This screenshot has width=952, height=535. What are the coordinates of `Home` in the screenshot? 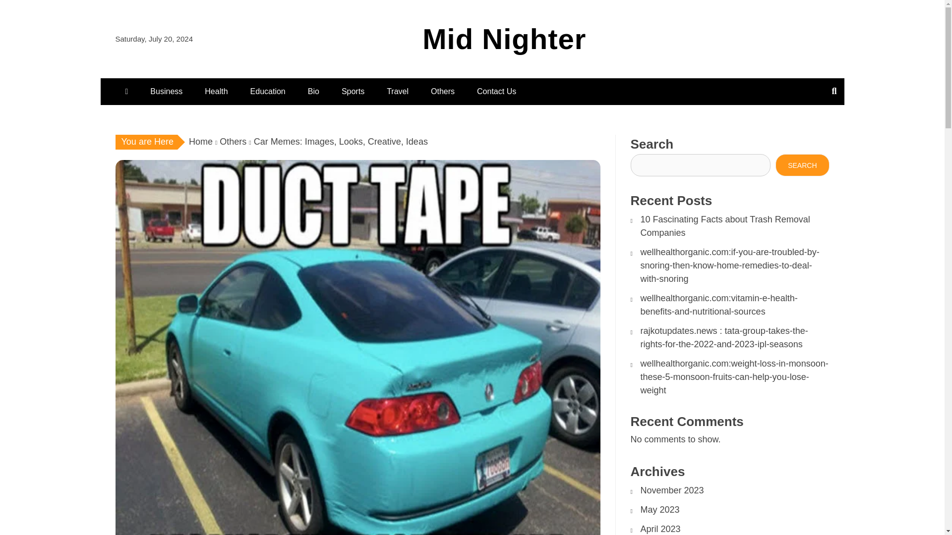 It's located at (200, 142).